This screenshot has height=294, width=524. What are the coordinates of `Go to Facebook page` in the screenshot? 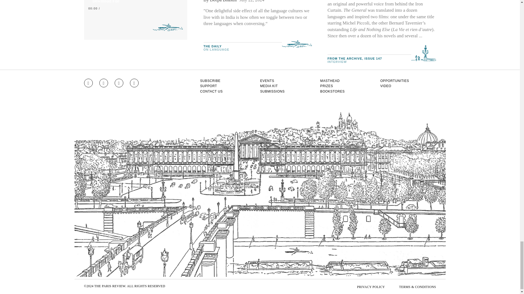 It's located at (104, 83).